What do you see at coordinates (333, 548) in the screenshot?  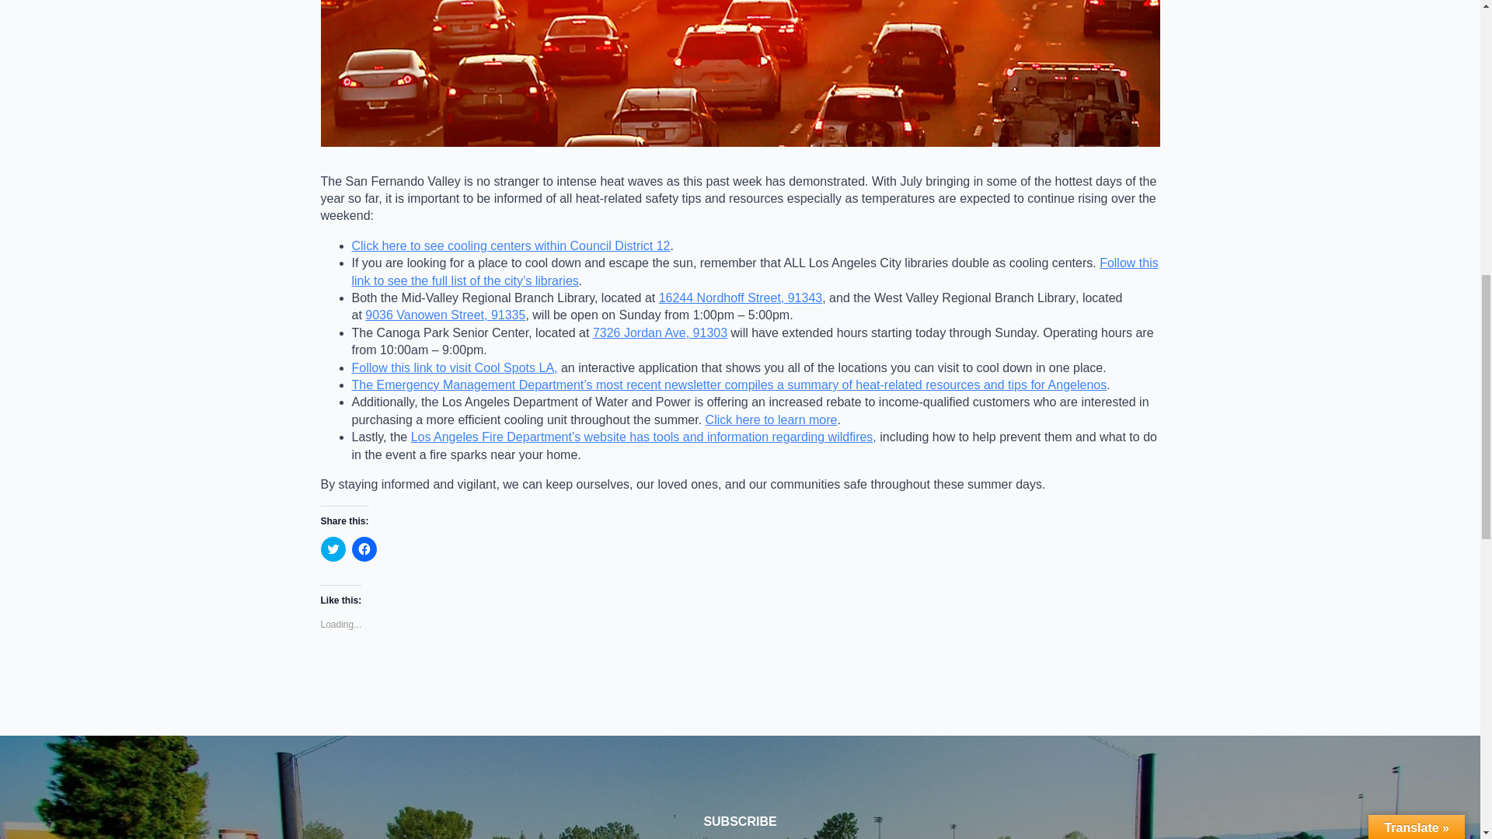 I see `Click to share on Twitter` at bounding box center [333, 548].